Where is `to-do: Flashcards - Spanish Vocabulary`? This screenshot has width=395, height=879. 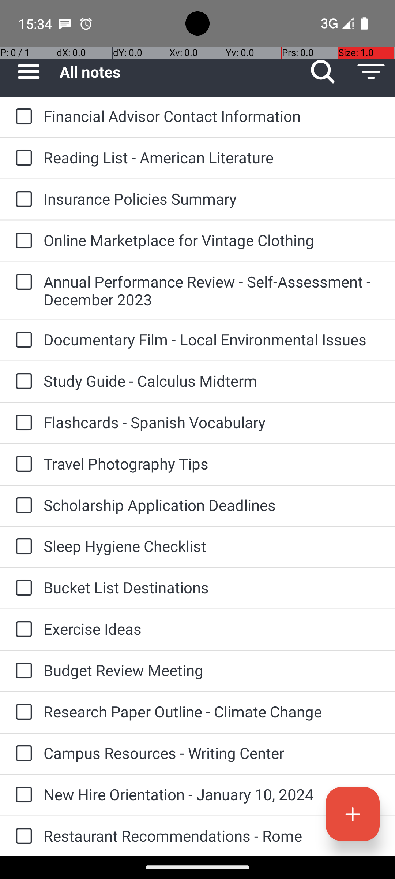
to-do: Flashcards - Spanish Vocabulary is located at coordinates (22, 423).